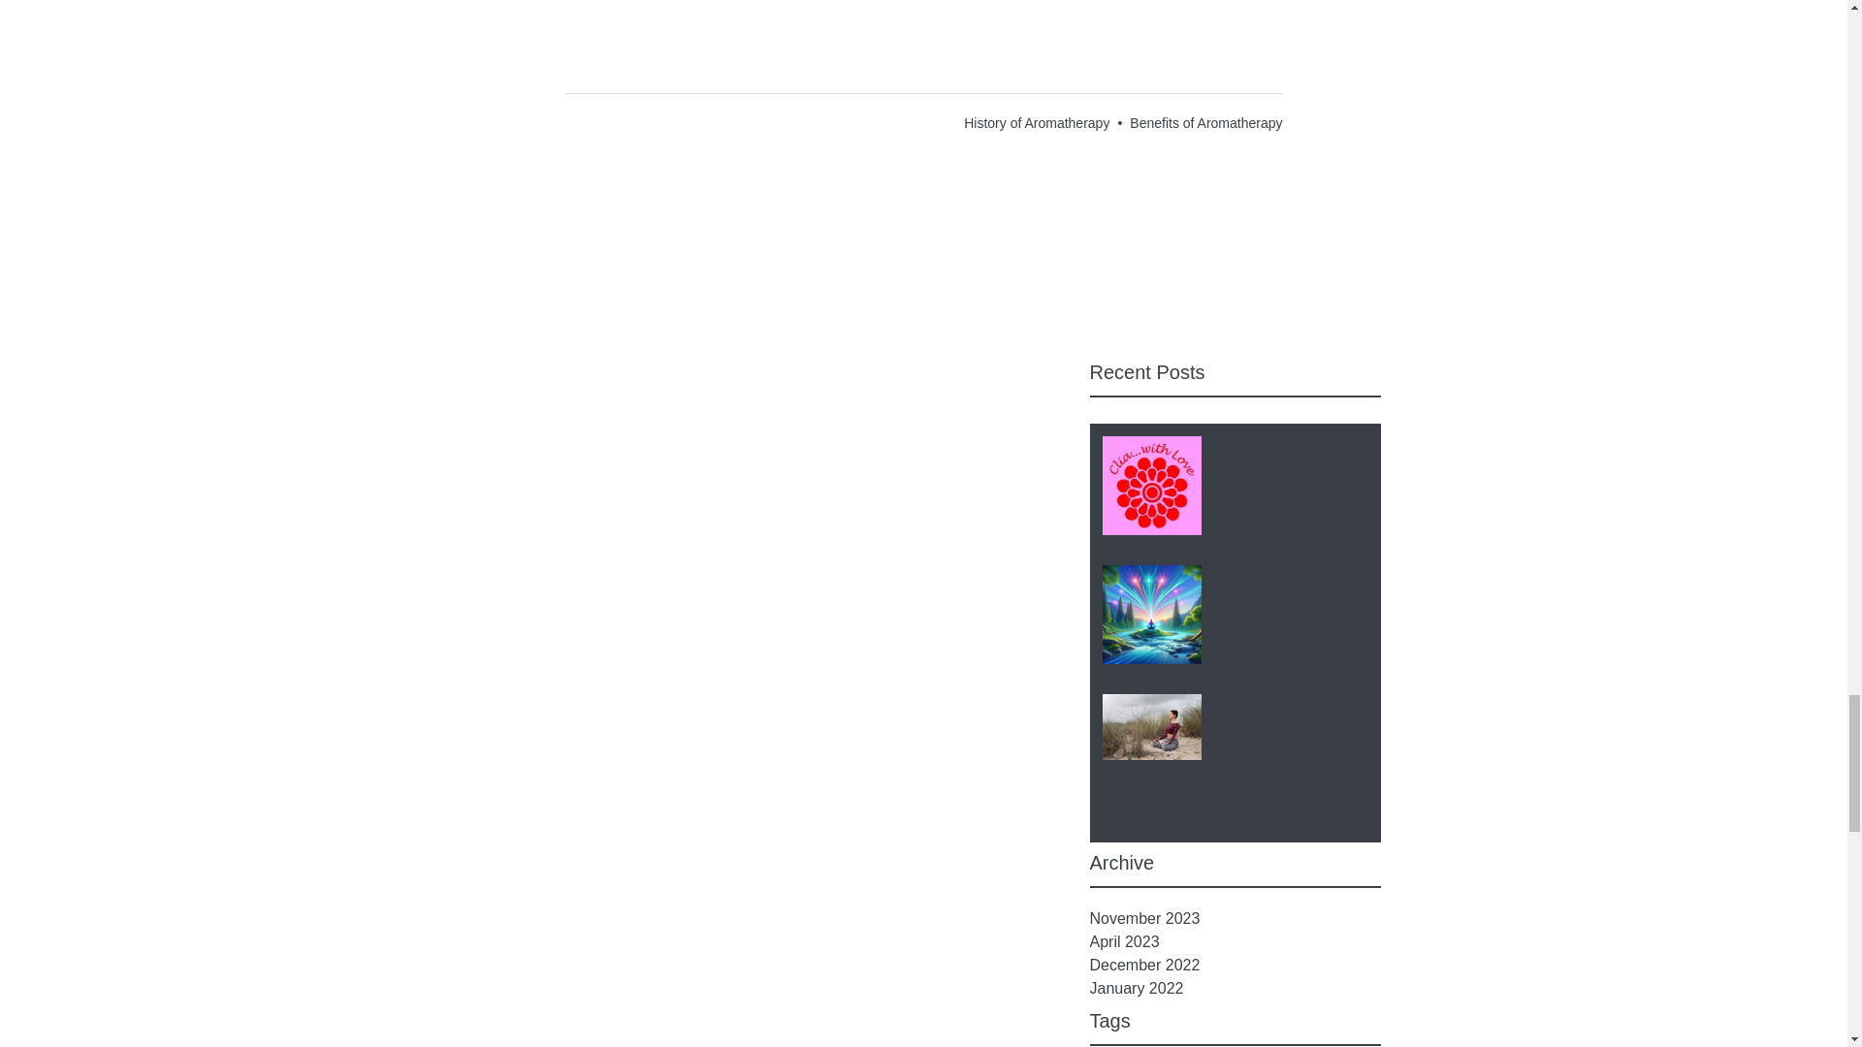 The image size is (1862, 1047). Describe the element at coordinates (1236, 989) in the screenshot. I see `January 2022` at that location.